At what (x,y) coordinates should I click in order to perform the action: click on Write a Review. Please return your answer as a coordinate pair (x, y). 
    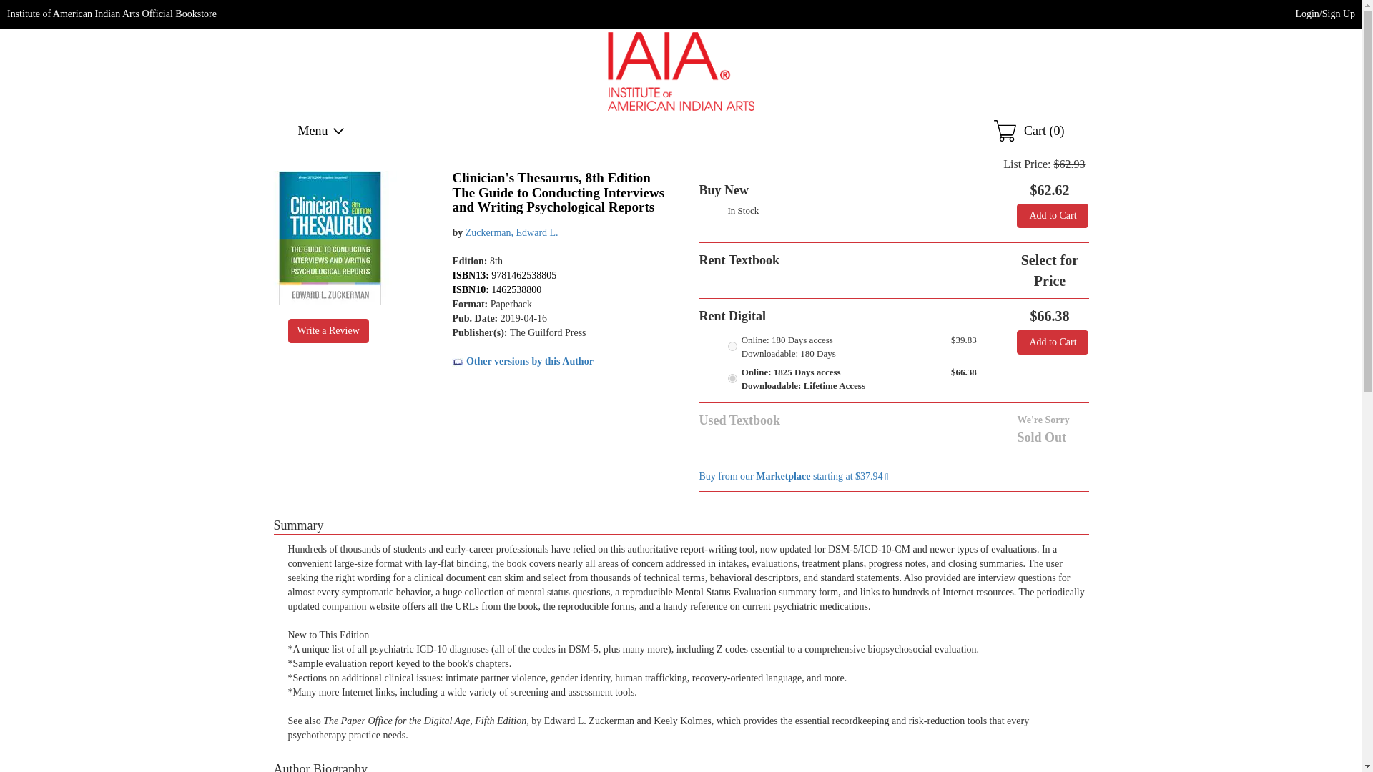
    Looking at the image, I should click on (328, 330).